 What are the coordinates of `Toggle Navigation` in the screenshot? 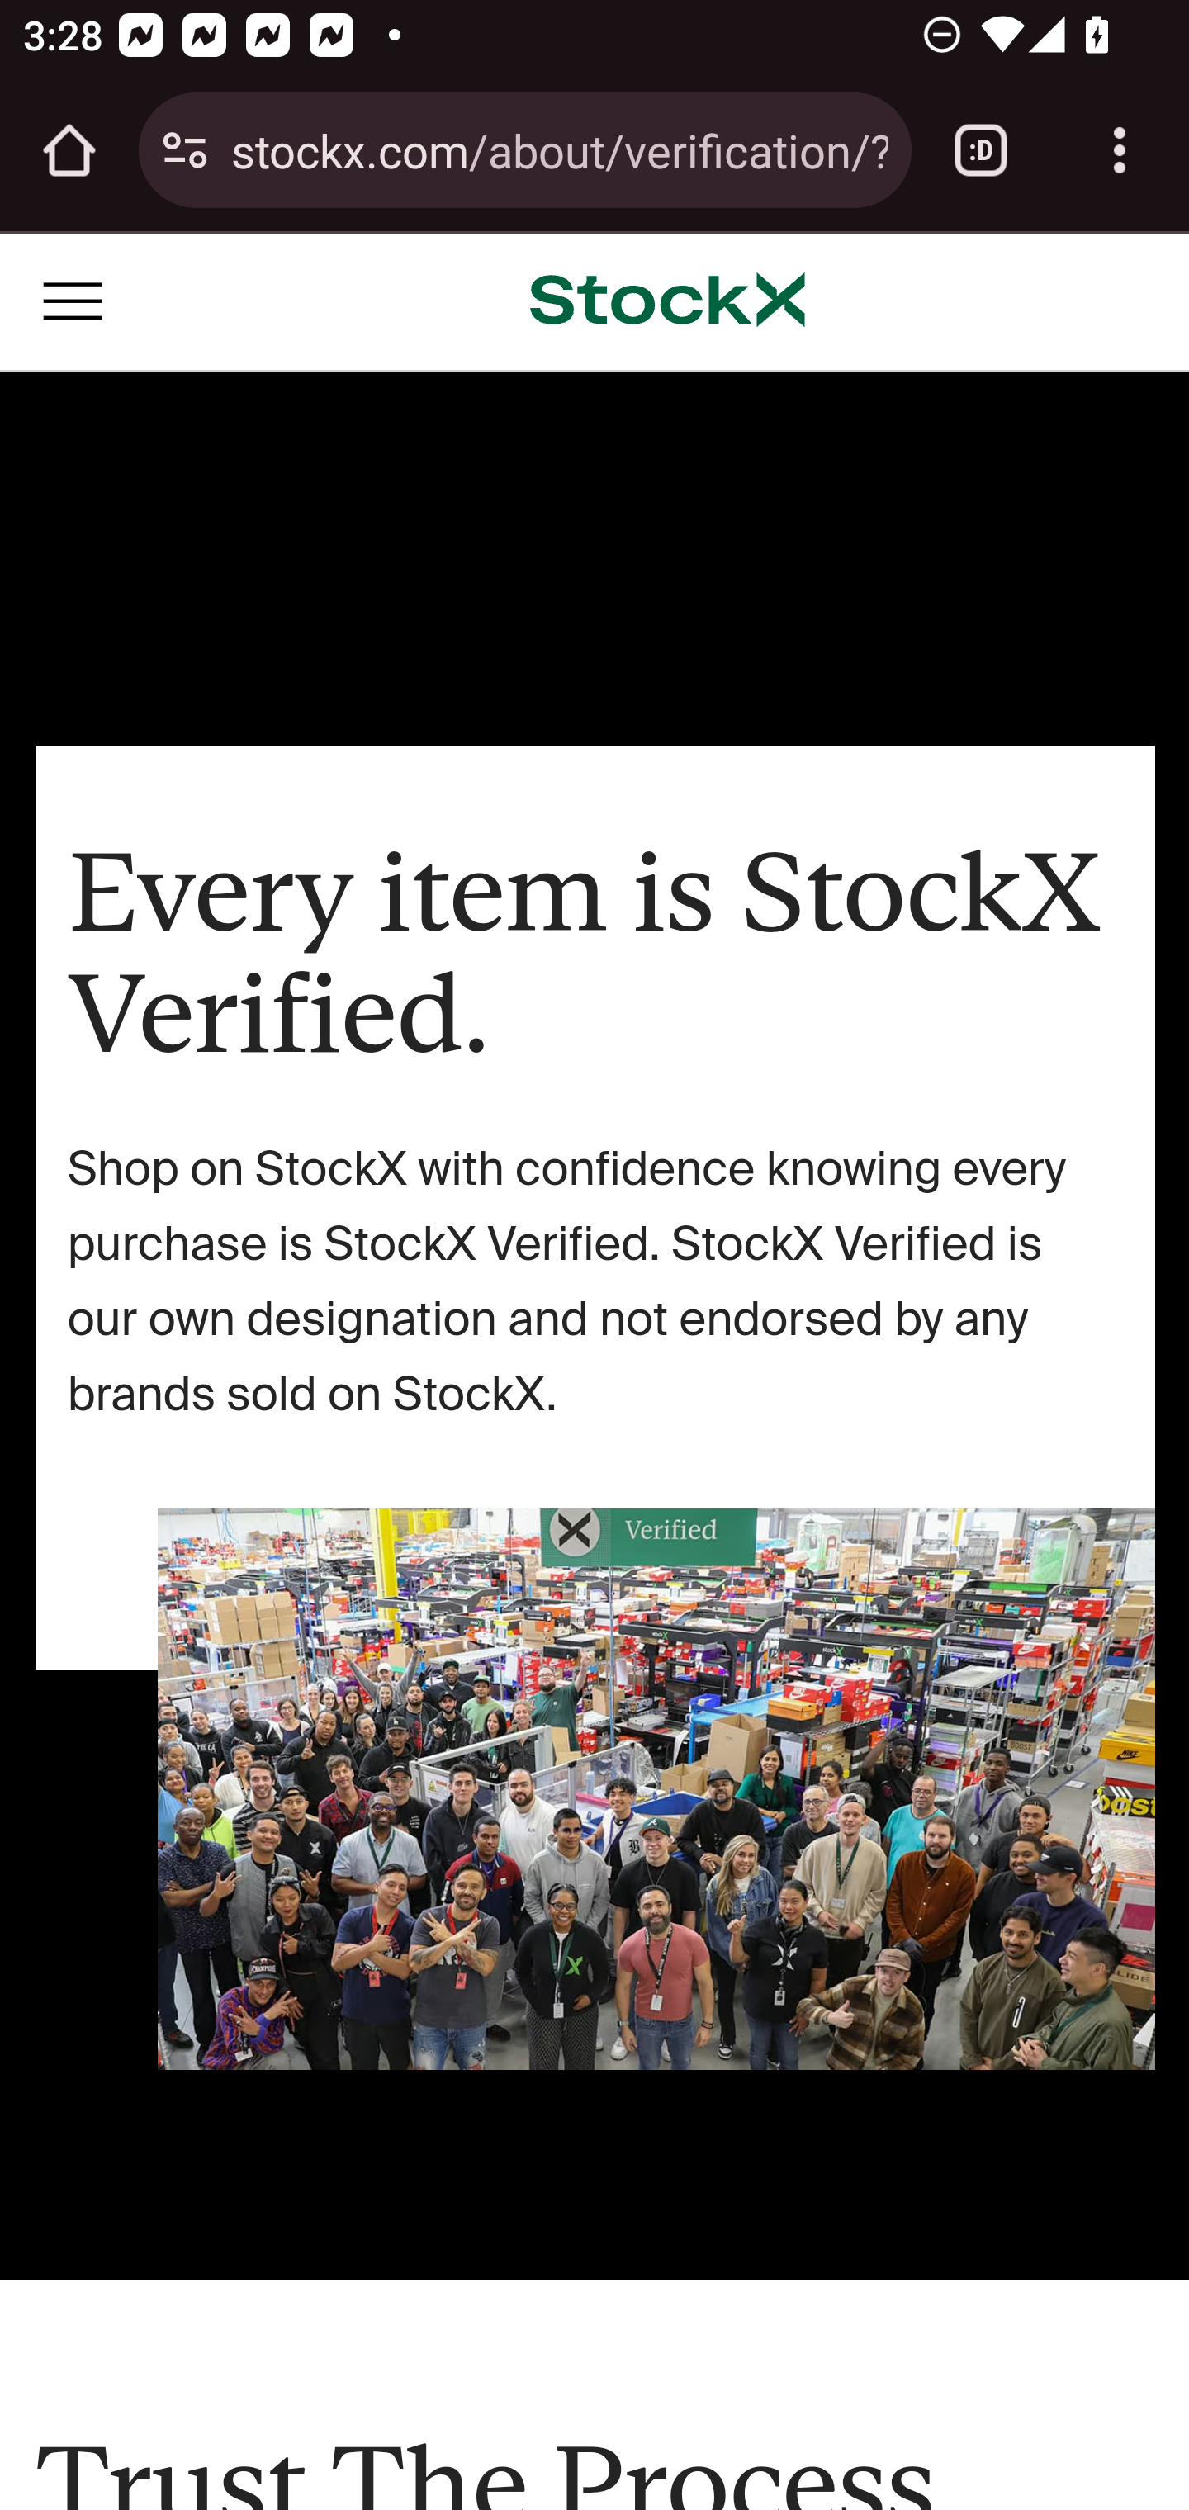 It's located at (73, 299).